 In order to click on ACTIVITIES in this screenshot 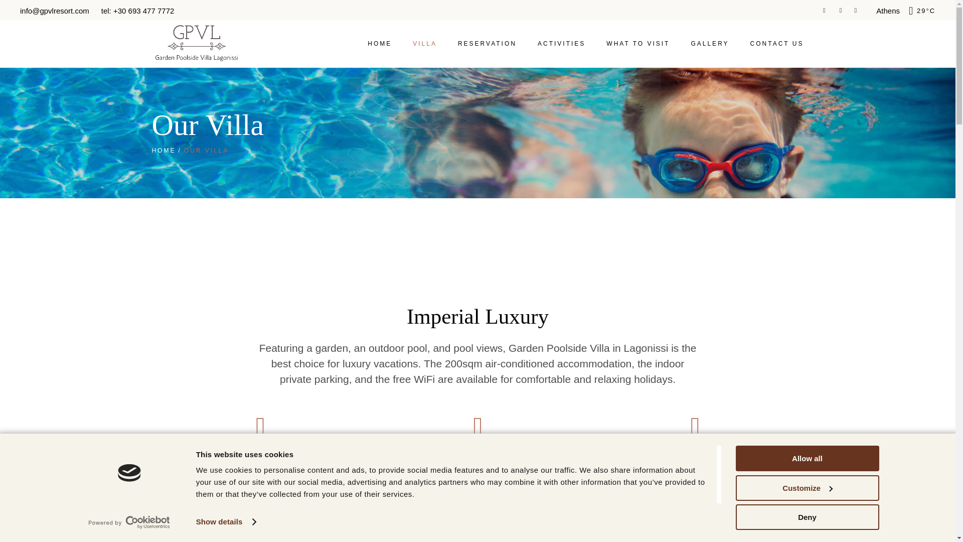, I will do `click(561, 44)`.